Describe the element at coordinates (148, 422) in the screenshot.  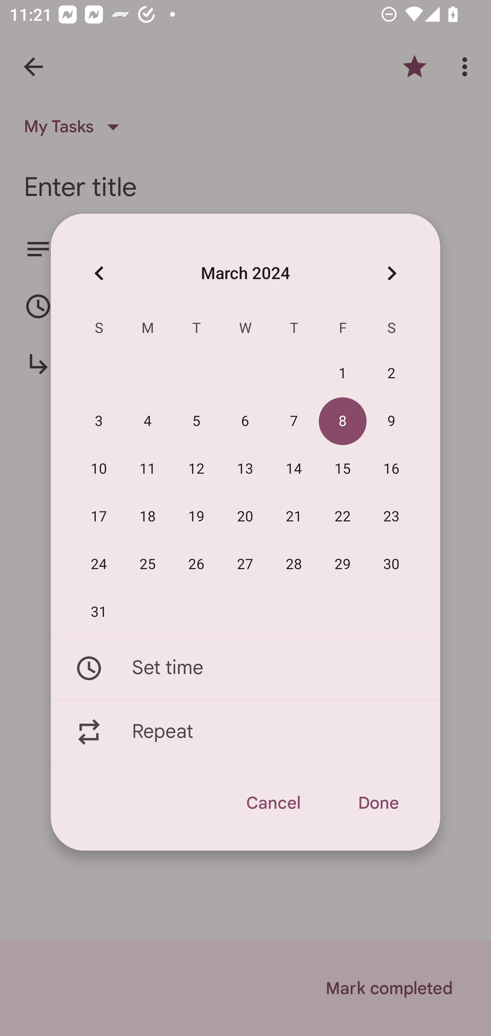
I see `4 04 March 2024` at that location.